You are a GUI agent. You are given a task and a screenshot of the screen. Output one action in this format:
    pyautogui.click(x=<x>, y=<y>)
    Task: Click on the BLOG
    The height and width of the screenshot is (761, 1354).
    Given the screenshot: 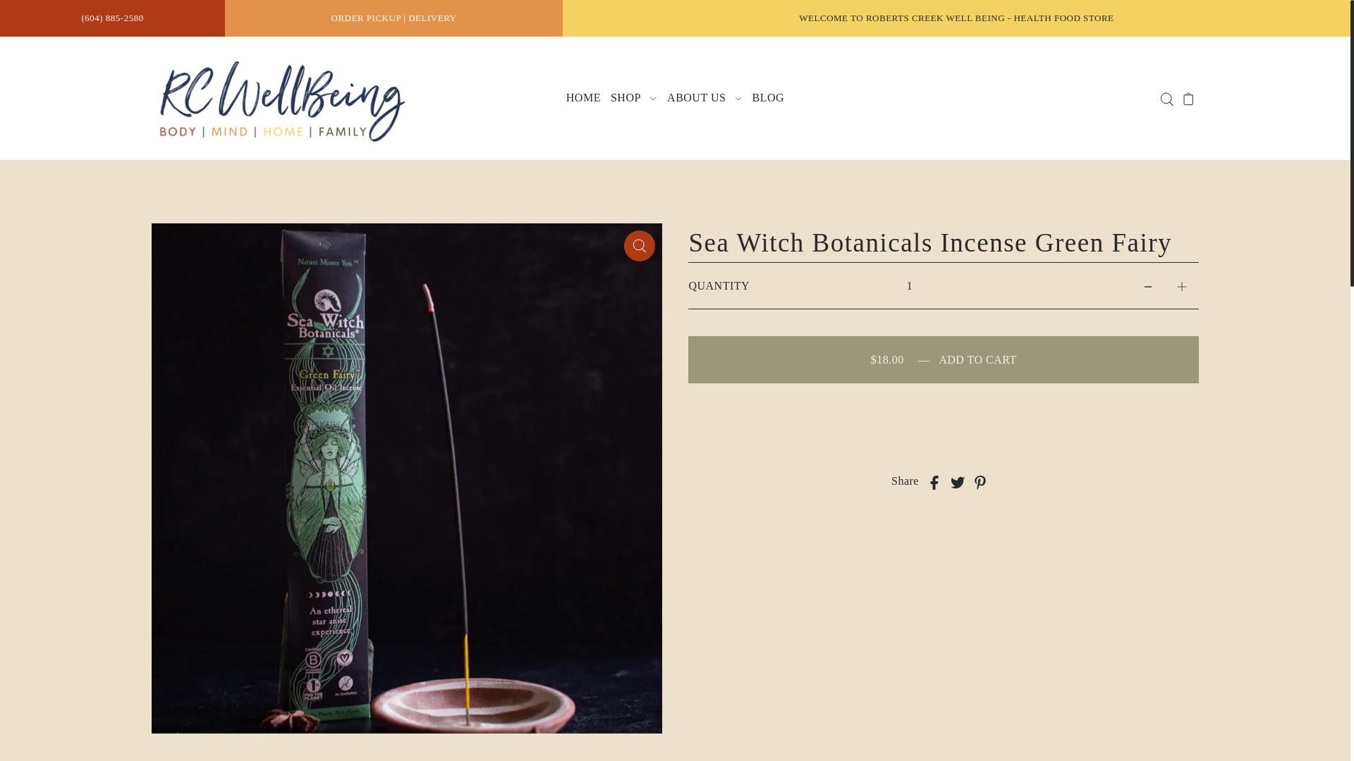 What is the action you would take?
    pyautogui.click(x=768, y=99)
    